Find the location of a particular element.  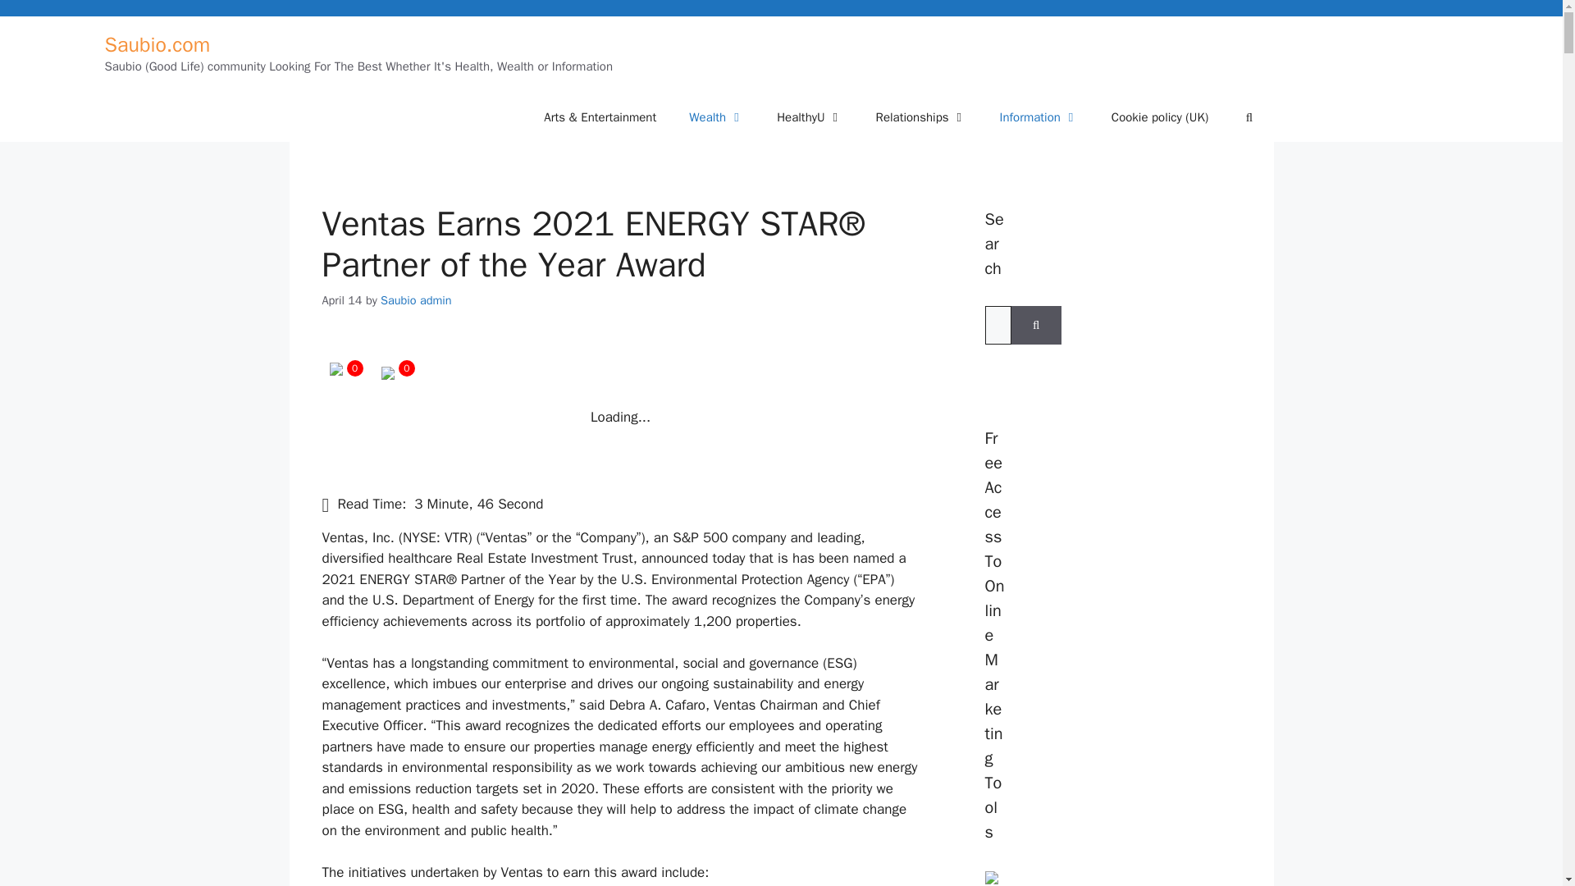

Relationships is located at coordinates (921, 116).